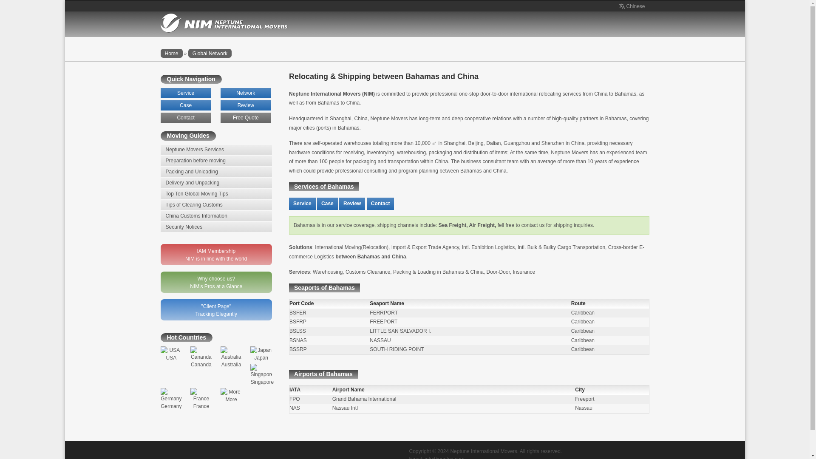 The image size is (816, 459). I want to click on Preparation before moving, so click(217, 161).